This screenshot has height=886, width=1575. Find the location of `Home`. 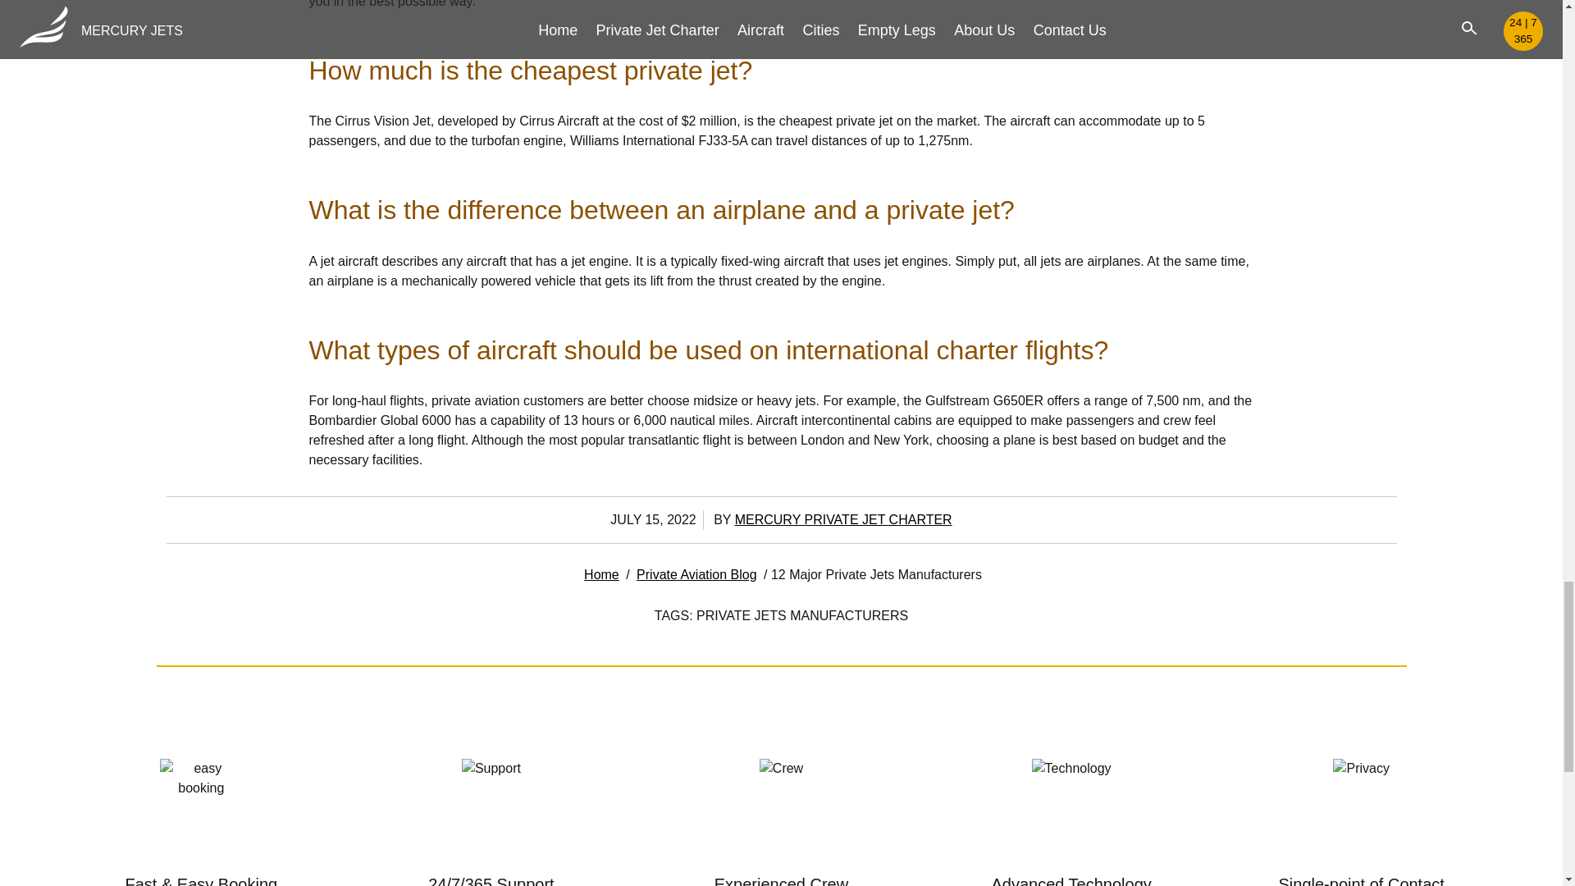

Home is located at coordinates (601, 574).